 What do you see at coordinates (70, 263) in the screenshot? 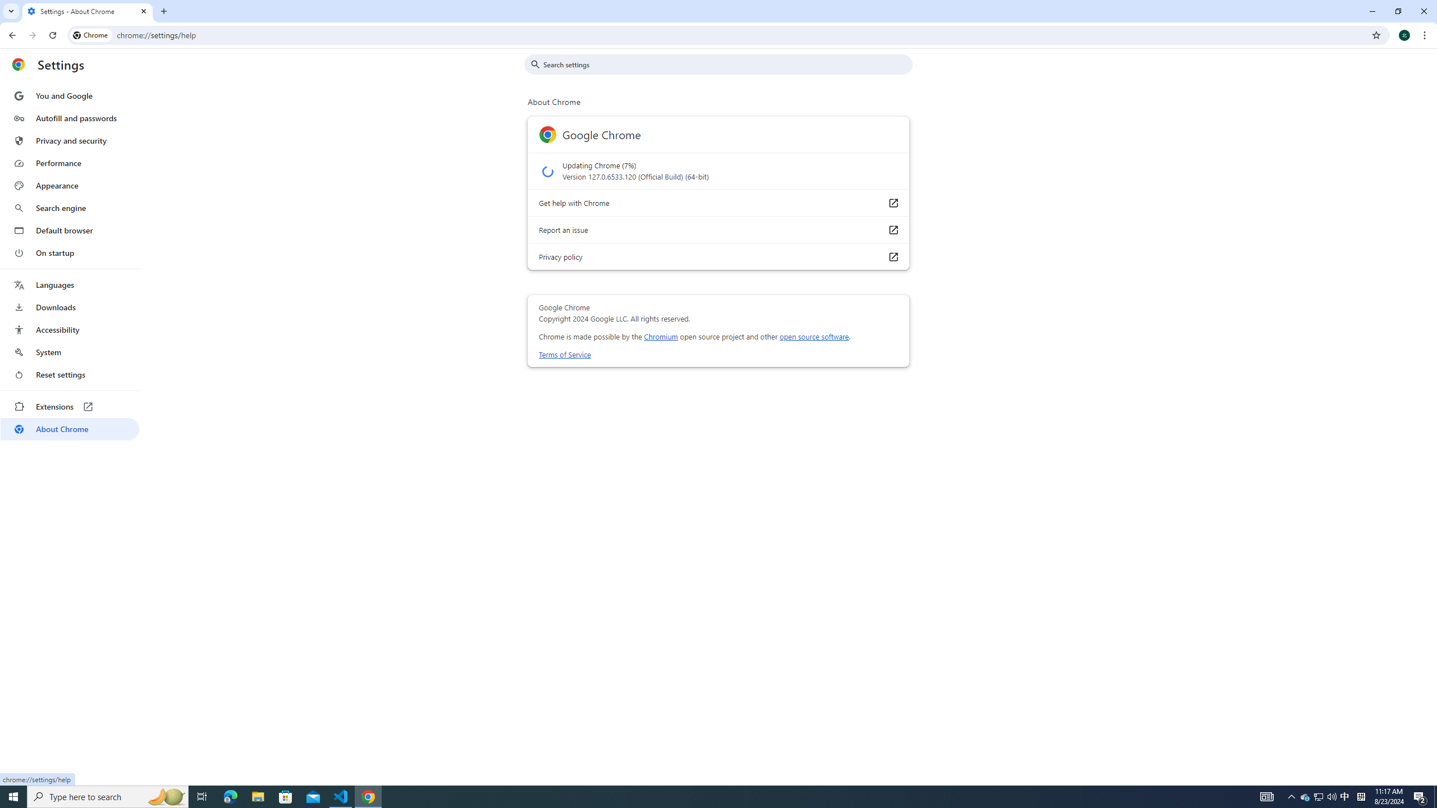
I see `AutomationID: menu` at bounding box center [70, 263].